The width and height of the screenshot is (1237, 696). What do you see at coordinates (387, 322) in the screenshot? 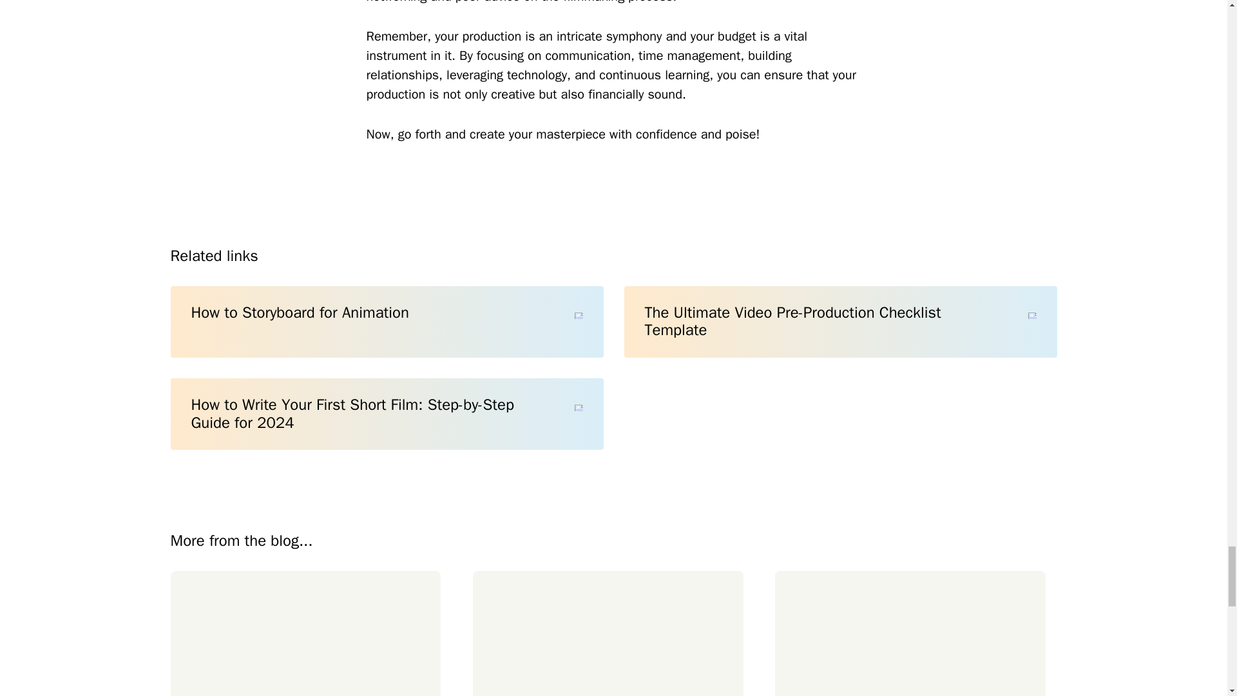
I see `How to Storyboard for Animation` at bounding box center [387, 322].